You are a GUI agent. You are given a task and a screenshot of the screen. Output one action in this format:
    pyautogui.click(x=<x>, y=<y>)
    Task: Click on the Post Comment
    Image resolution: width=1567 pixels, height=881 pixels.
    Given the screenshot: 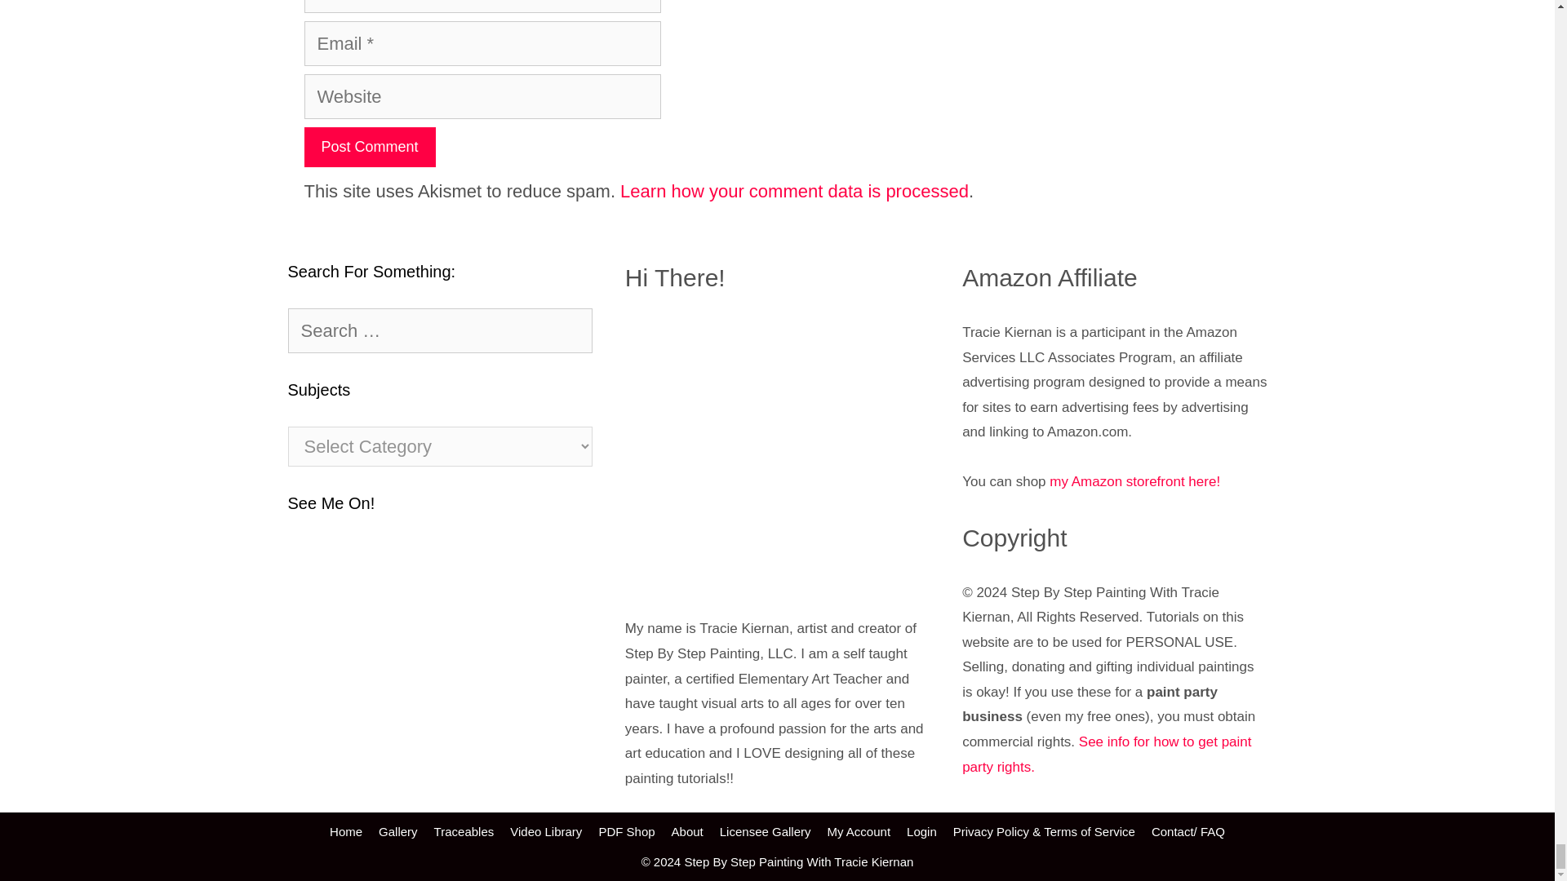 What is the action you would take?
    pyautogui.click(x=369, y=147)
    